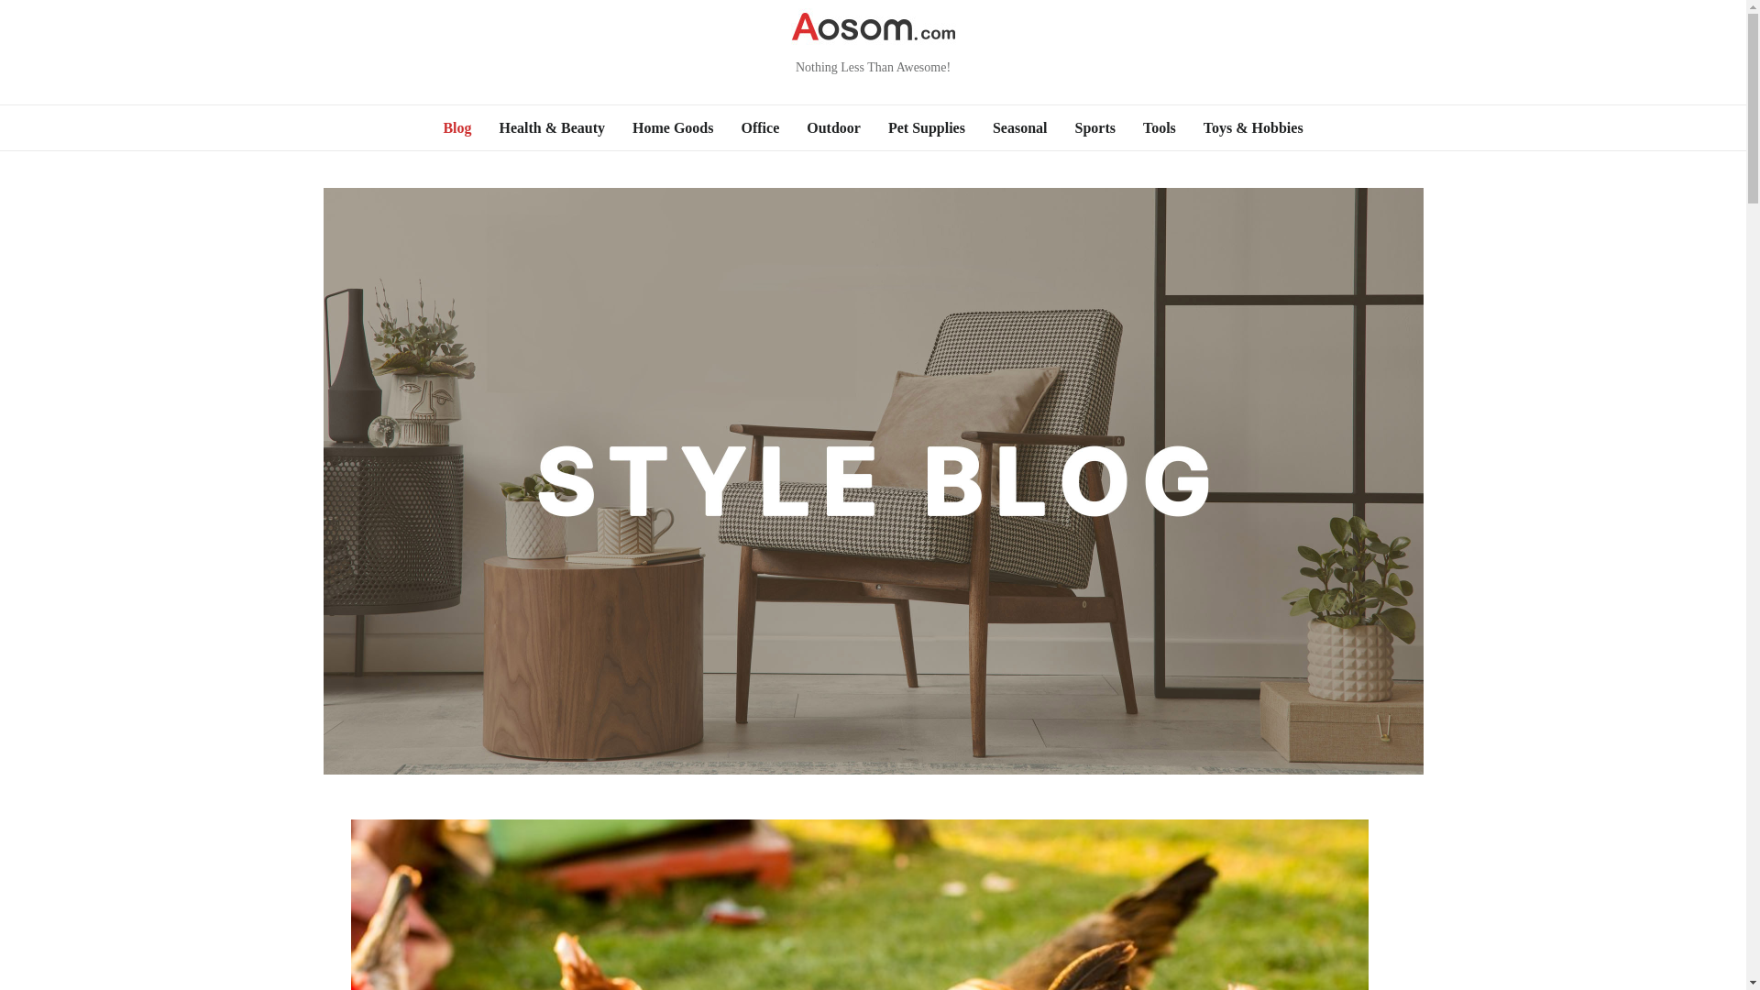 This screenshot has height=990, width=1760. Describe the element at coordinates (456, 128) in the screenshot. I see `Blog` at that location.